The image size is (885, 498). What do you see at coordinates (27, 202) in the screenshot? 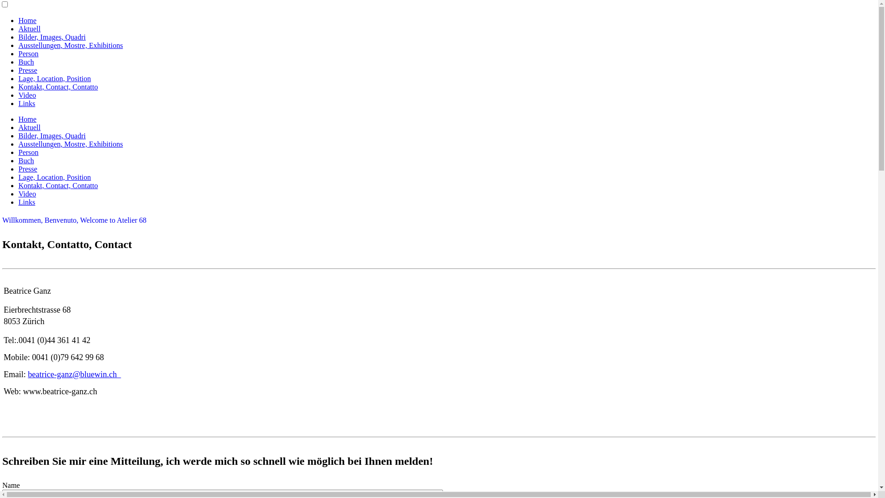
I see `Links` at bounding box center [27, 202].